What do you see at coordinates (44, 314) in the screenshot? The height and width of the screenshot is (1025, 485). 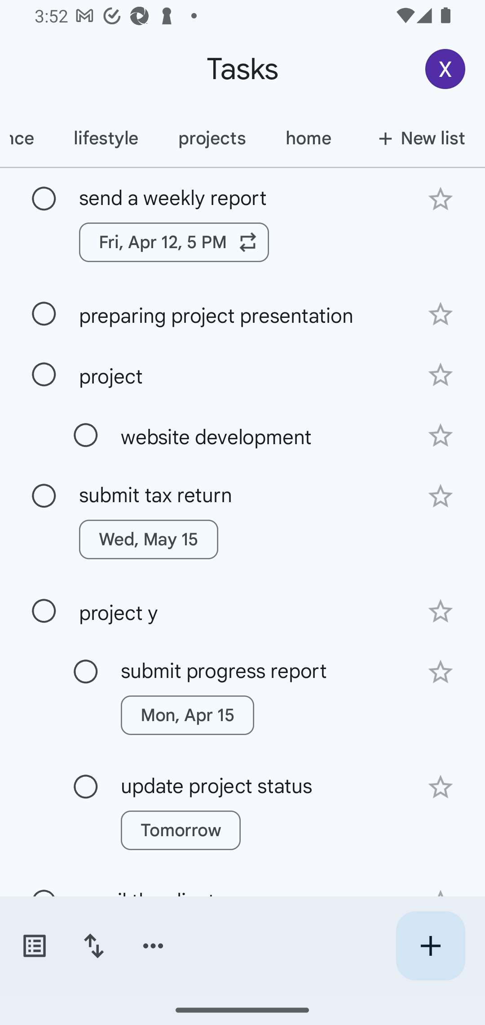 I see `Mark as complete` at bounding box center [44, 314].